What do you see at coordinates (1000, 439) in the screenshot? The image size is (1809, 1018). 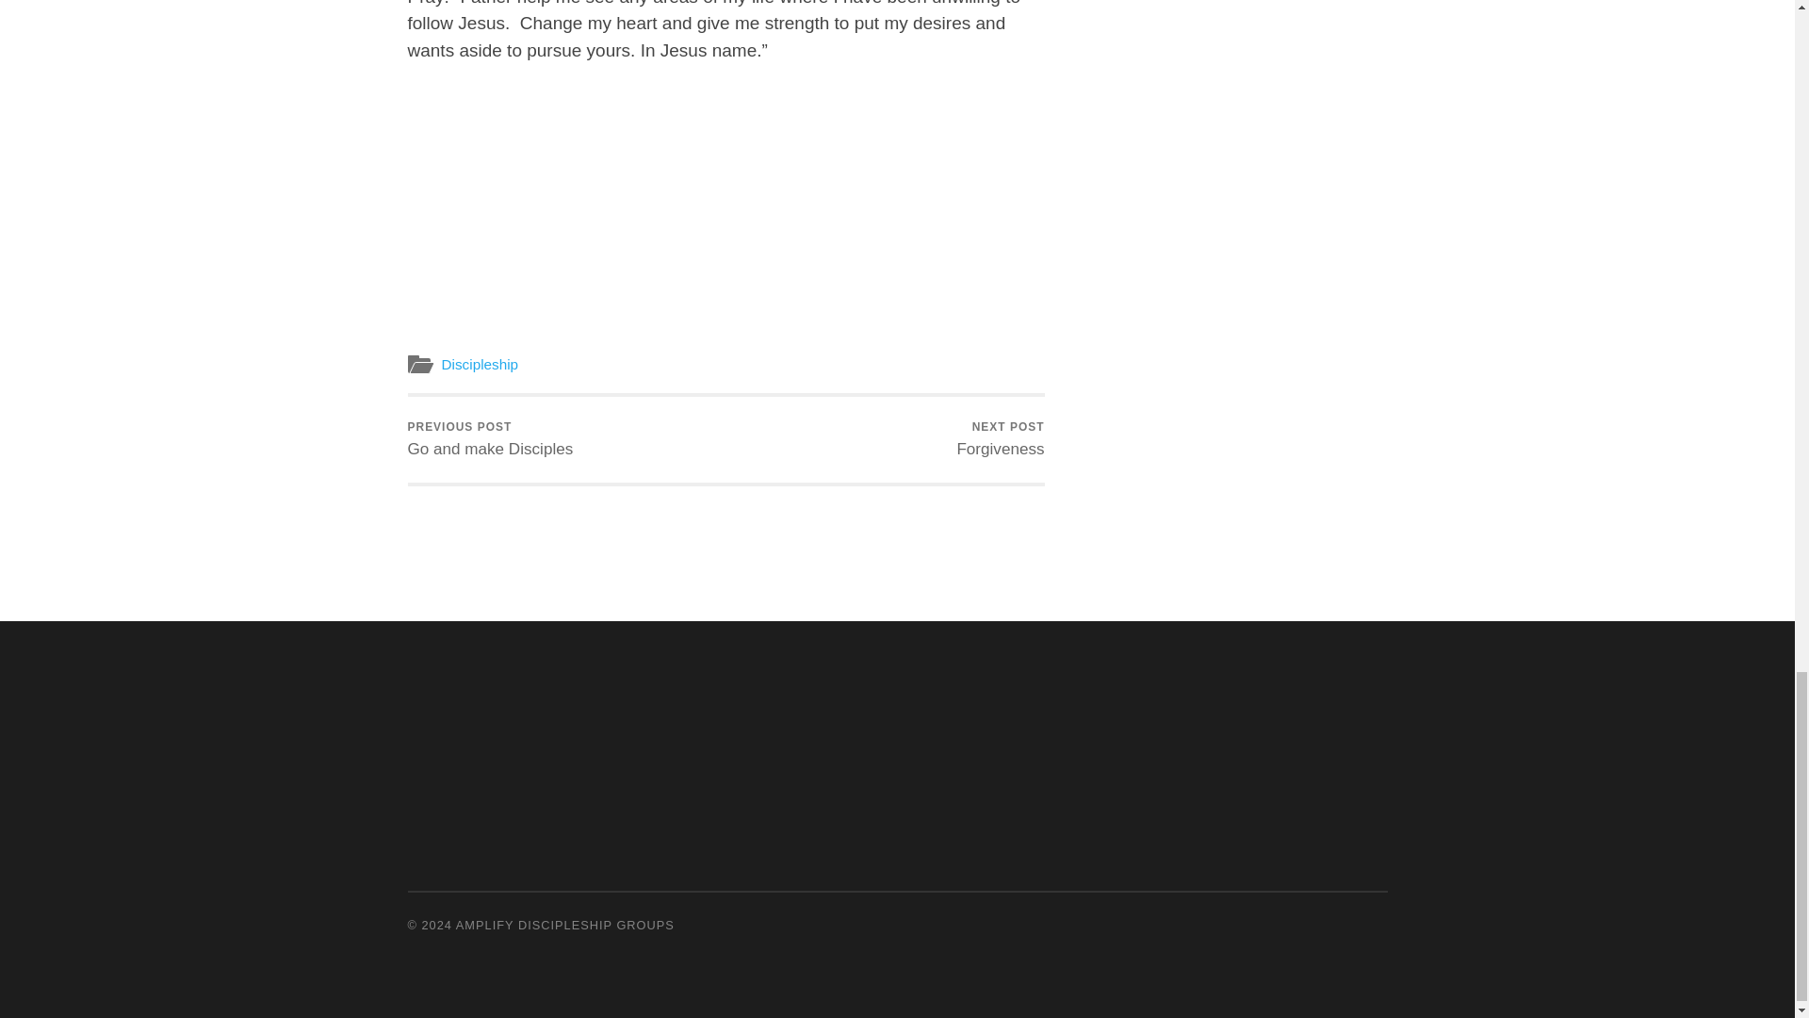 I see `Discipleship` at bounding box center [1000, 439].